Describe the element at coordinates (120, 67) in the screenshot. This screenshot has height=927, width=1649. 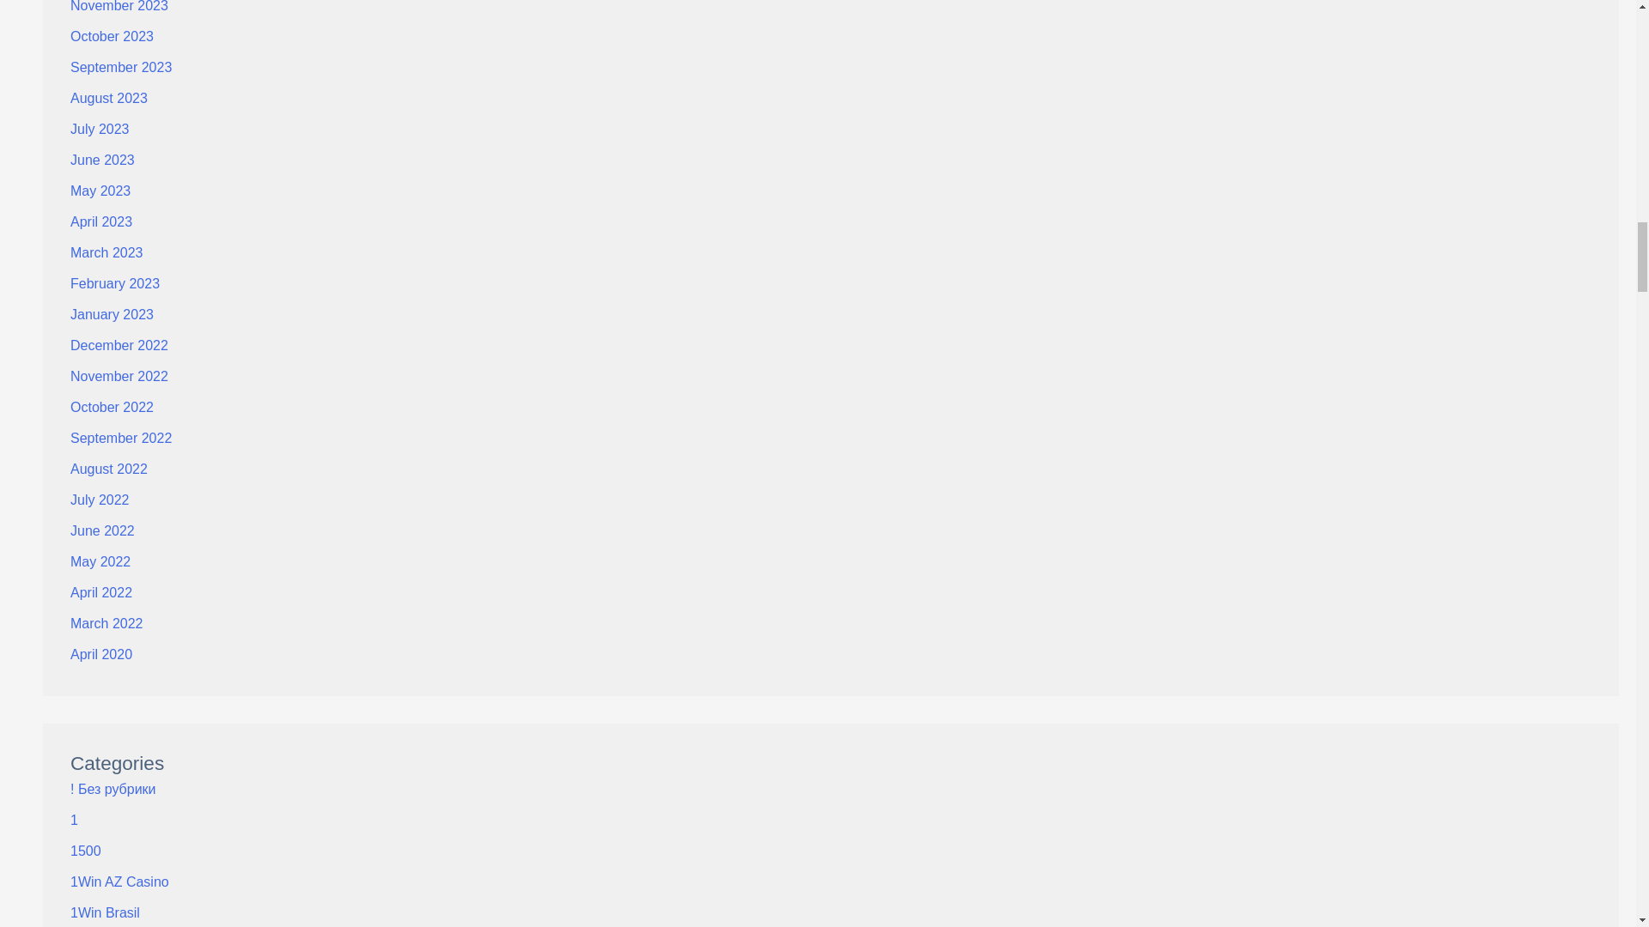
I see `September 2023` at that location.